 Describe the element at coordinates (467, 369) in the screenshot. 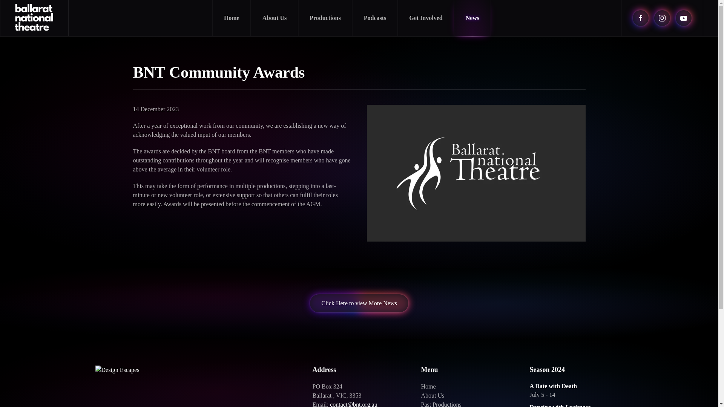

I see `Menu` at that location.